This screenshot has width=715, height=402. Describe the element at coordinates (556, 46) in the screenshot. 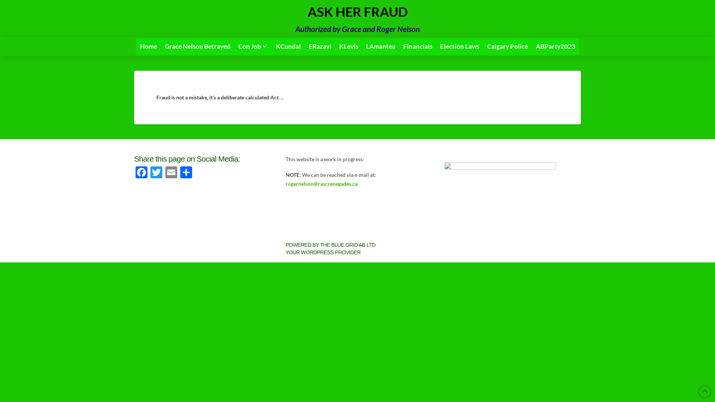

I see `ABParty2023` at that location.